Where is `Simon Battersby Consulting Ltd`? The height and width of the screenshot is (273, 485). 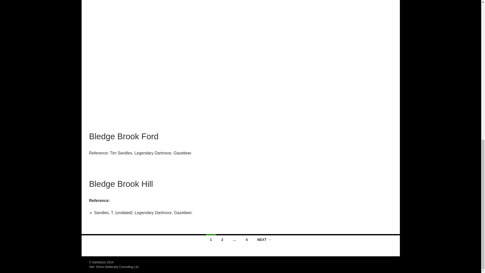
Simon Battersby Consulting Ltd is located at coordinates (117, 267).